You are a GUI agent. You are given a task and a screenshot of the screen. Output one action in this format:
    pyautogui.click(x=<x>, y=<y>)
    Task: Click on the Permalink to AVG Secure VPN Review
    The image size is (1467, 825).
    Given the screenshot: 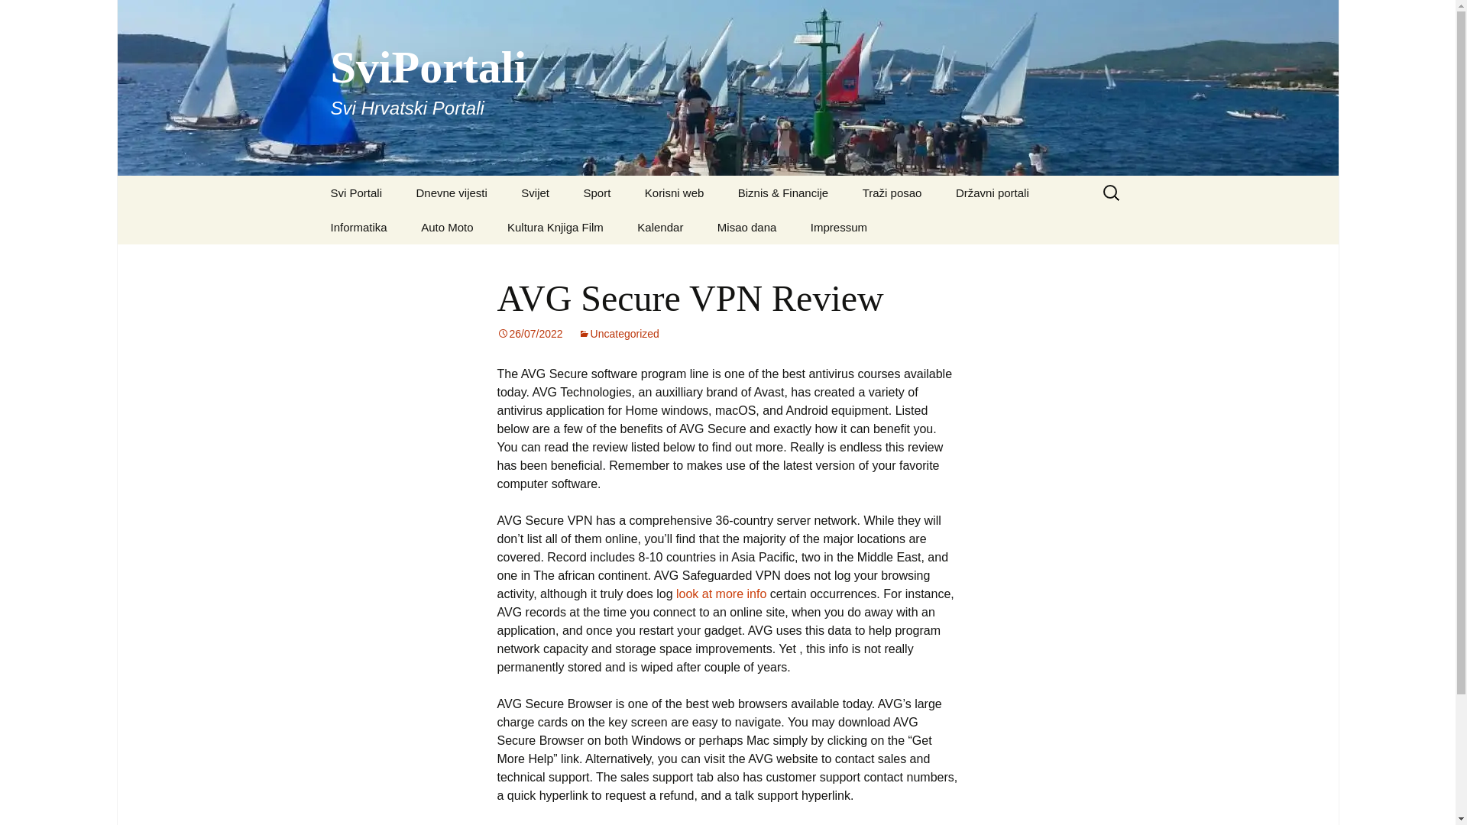 What is the action you would take?
    pyautogui.click(x=618, y=333)
    